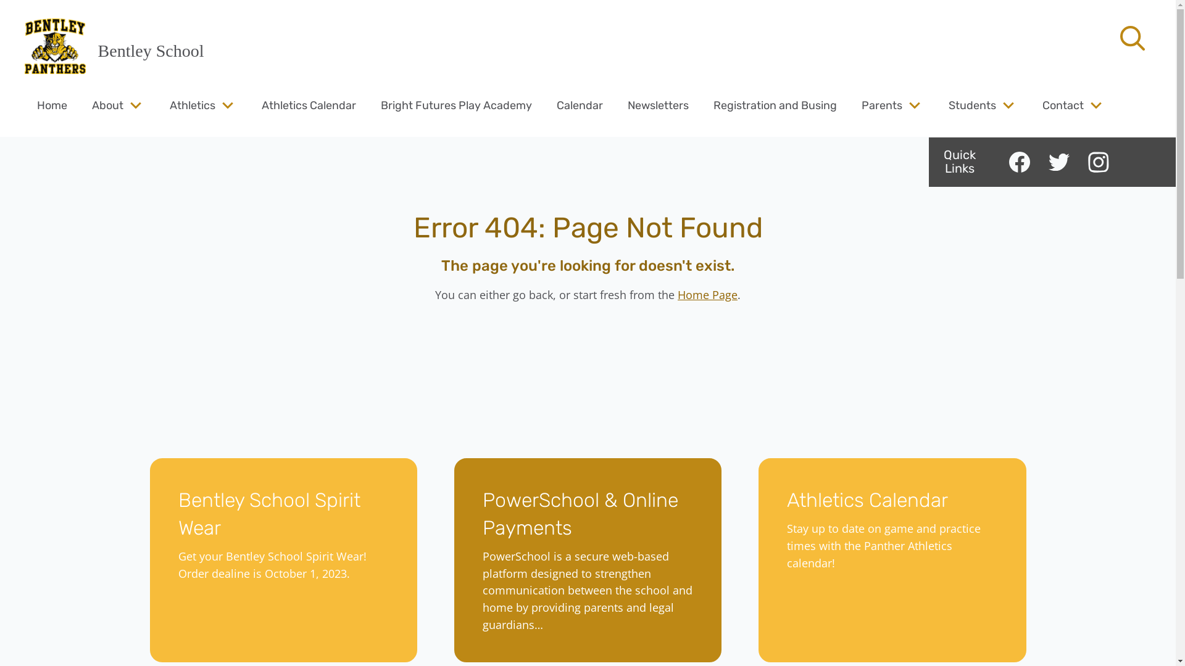 This screenshot has width=1185, height=666. I want to click on Bentley School's Instagram, so click(1099, 162).